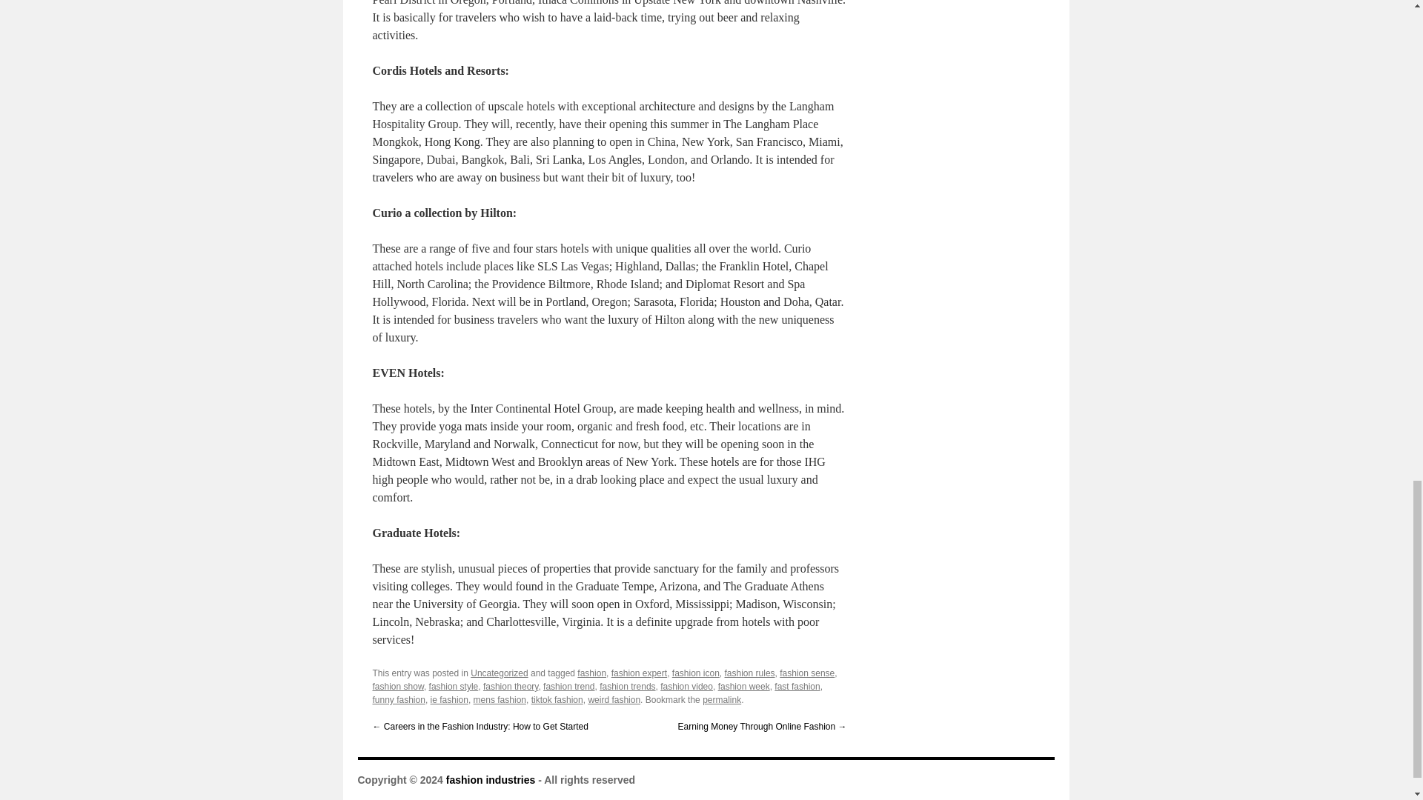  Describe the element at coordinates (500, 699) in the screenshot. I see `mens fashion` at that location.